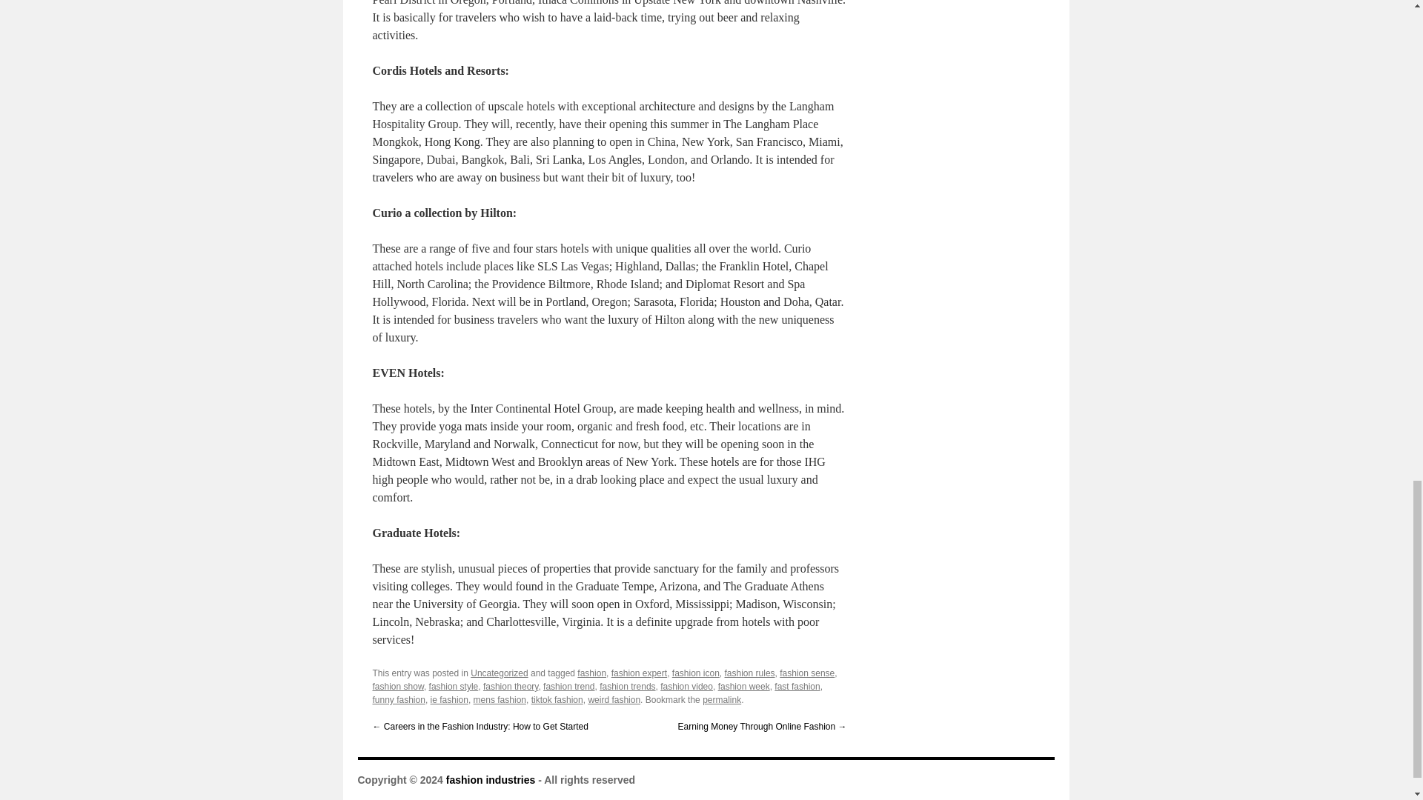  Describe the element at coordinates (500, 699) in the screenshot. I see `mens fashion` at that location.